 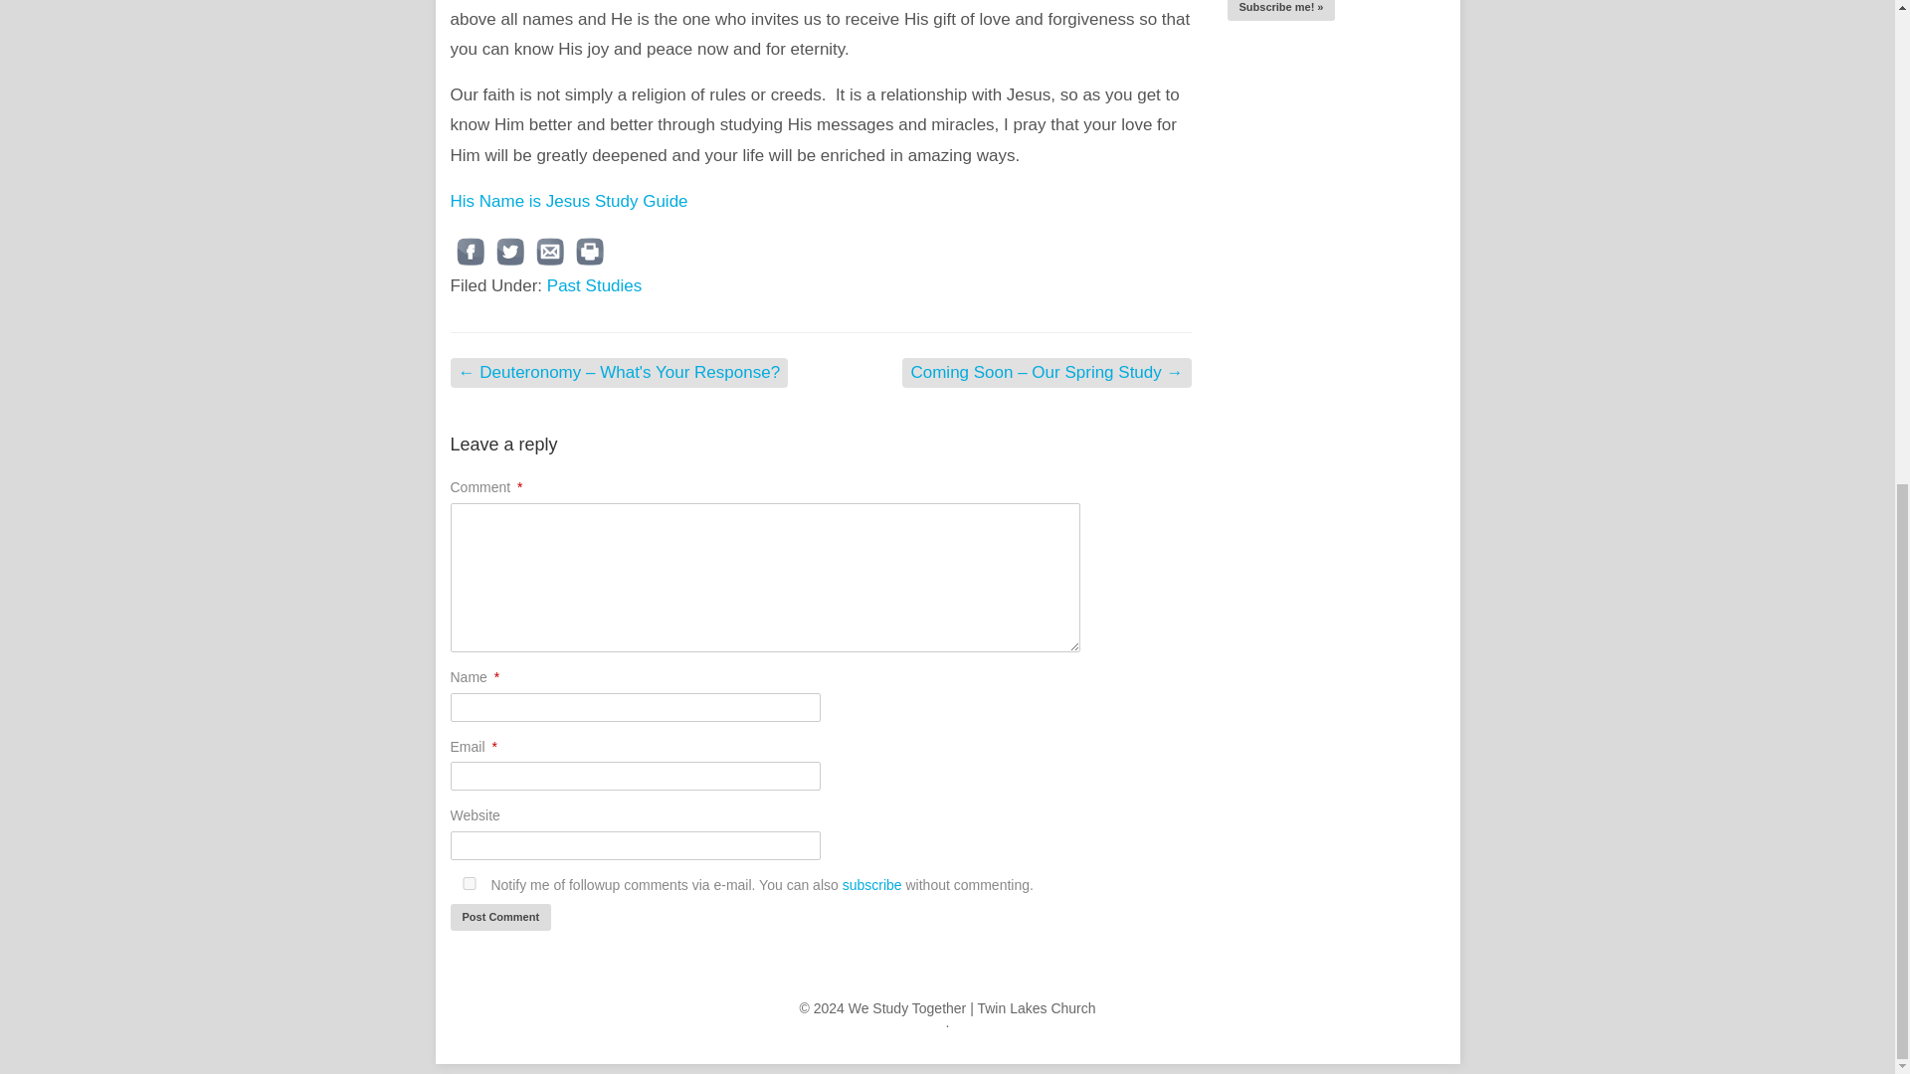 I want to click on yes, so click(x=468, y=883).